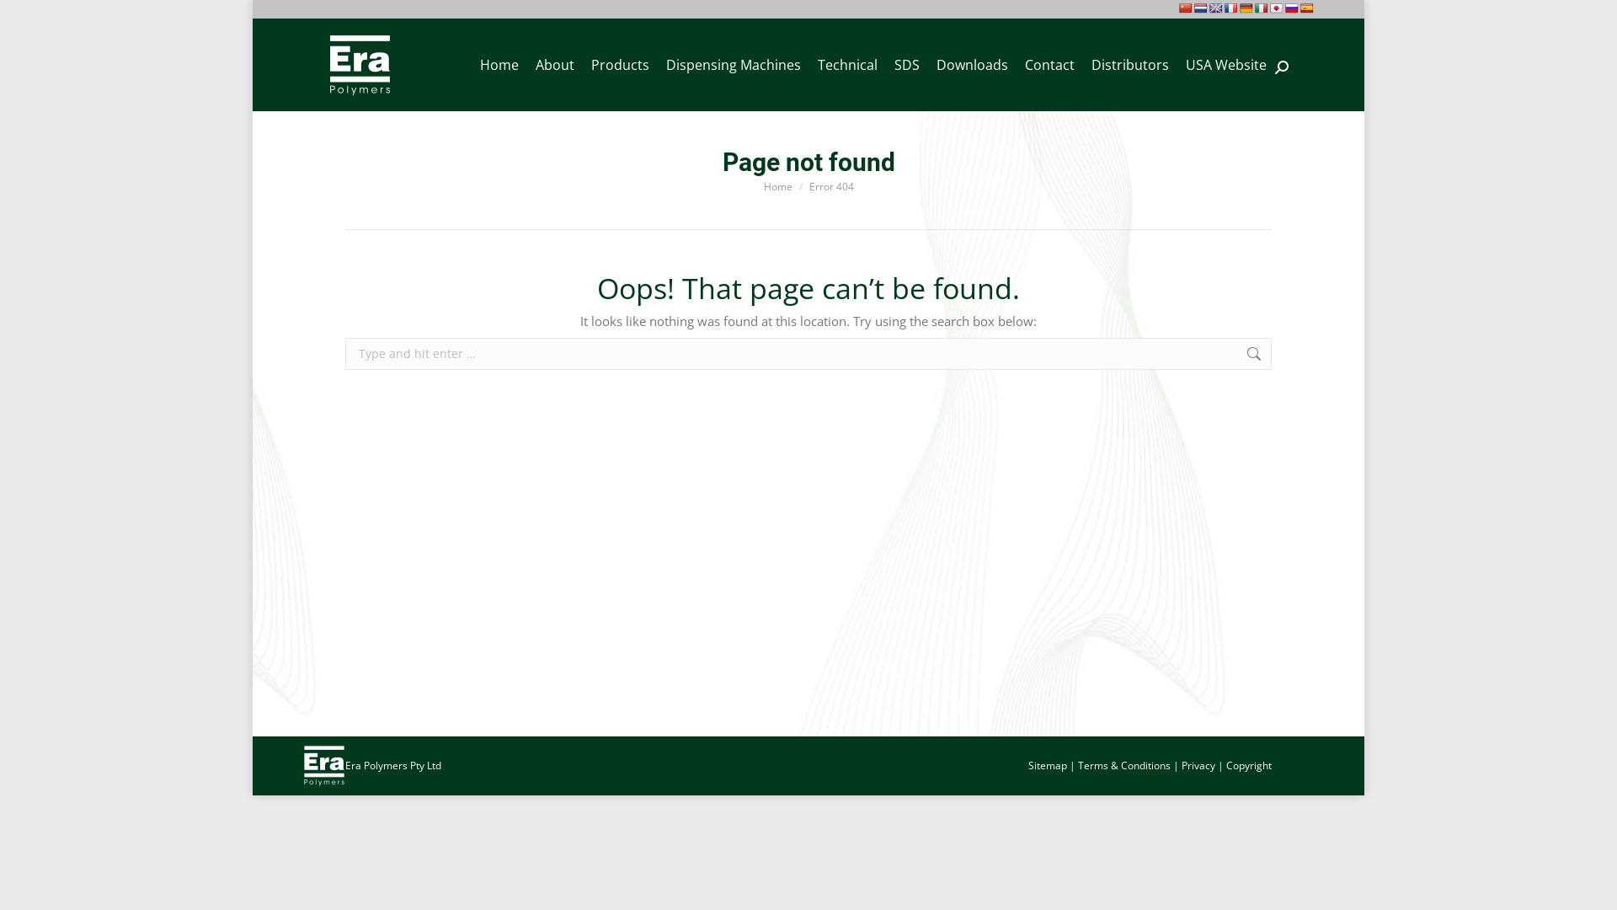  I want to click on USA Website, so click(1226, 65).